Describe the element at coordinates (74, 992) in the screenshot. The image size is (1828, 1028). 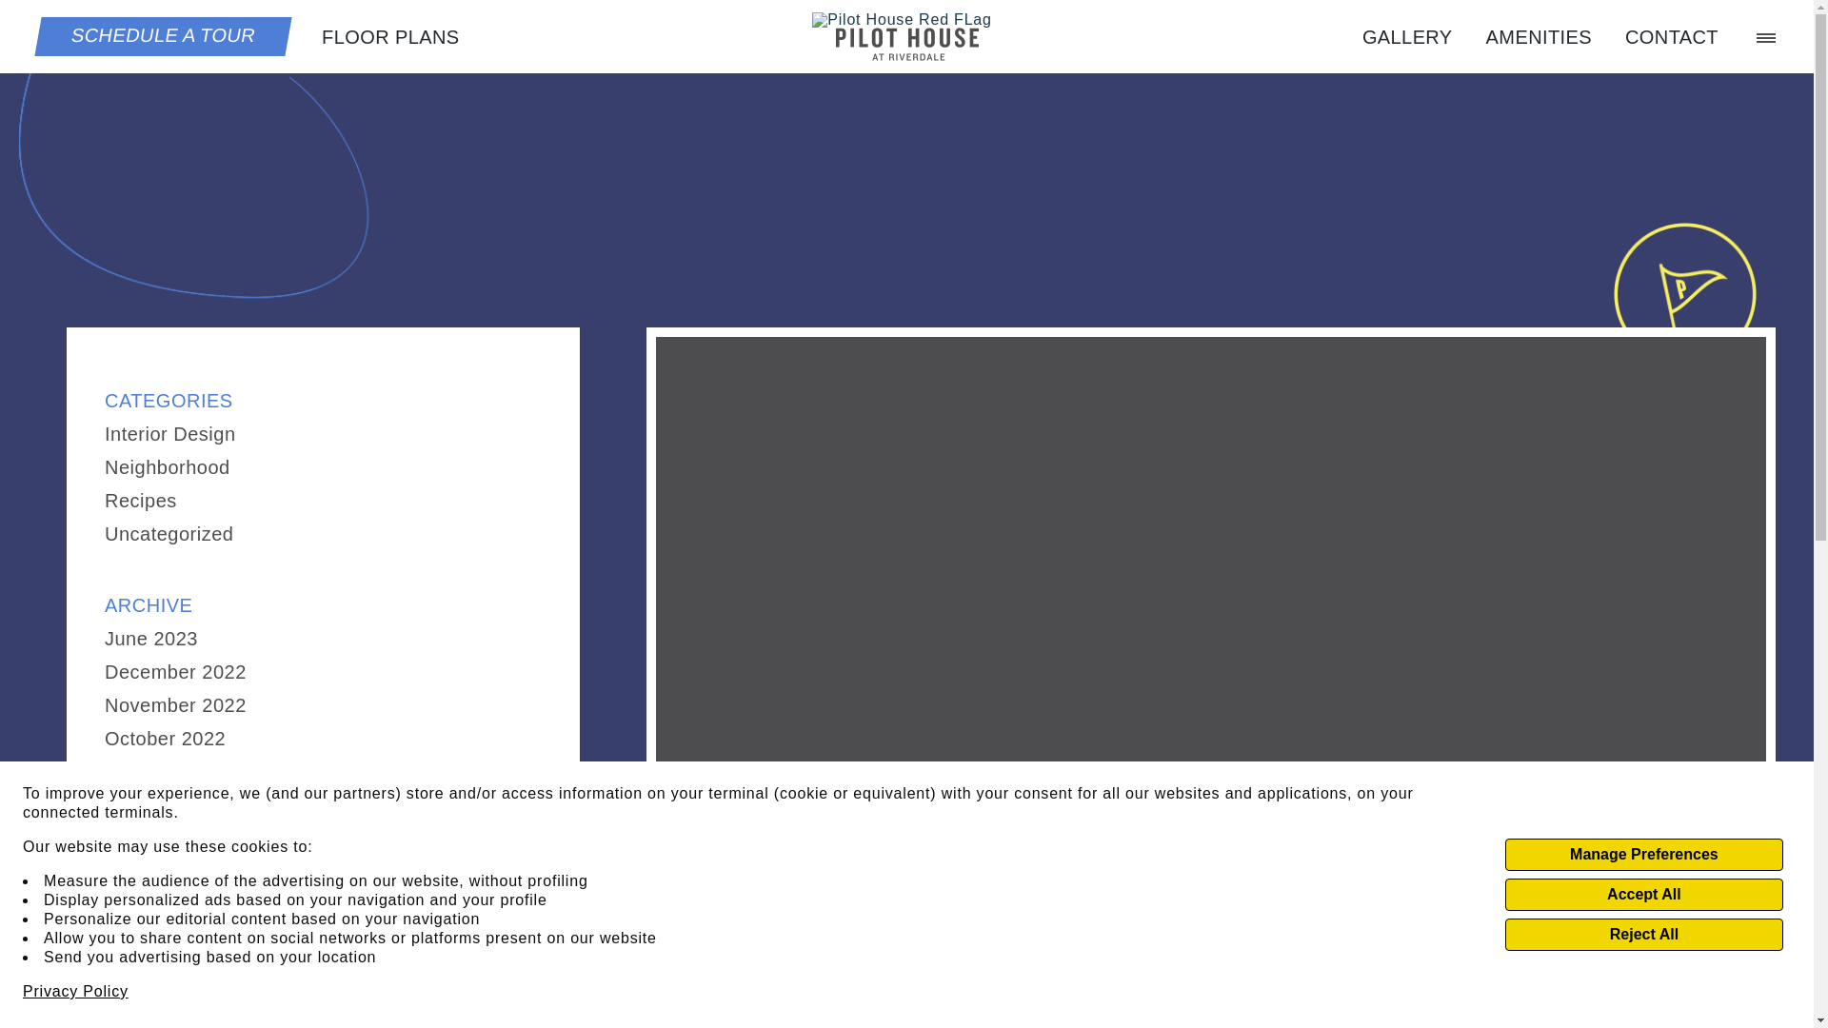
I see `Privacy Policy` at that location.